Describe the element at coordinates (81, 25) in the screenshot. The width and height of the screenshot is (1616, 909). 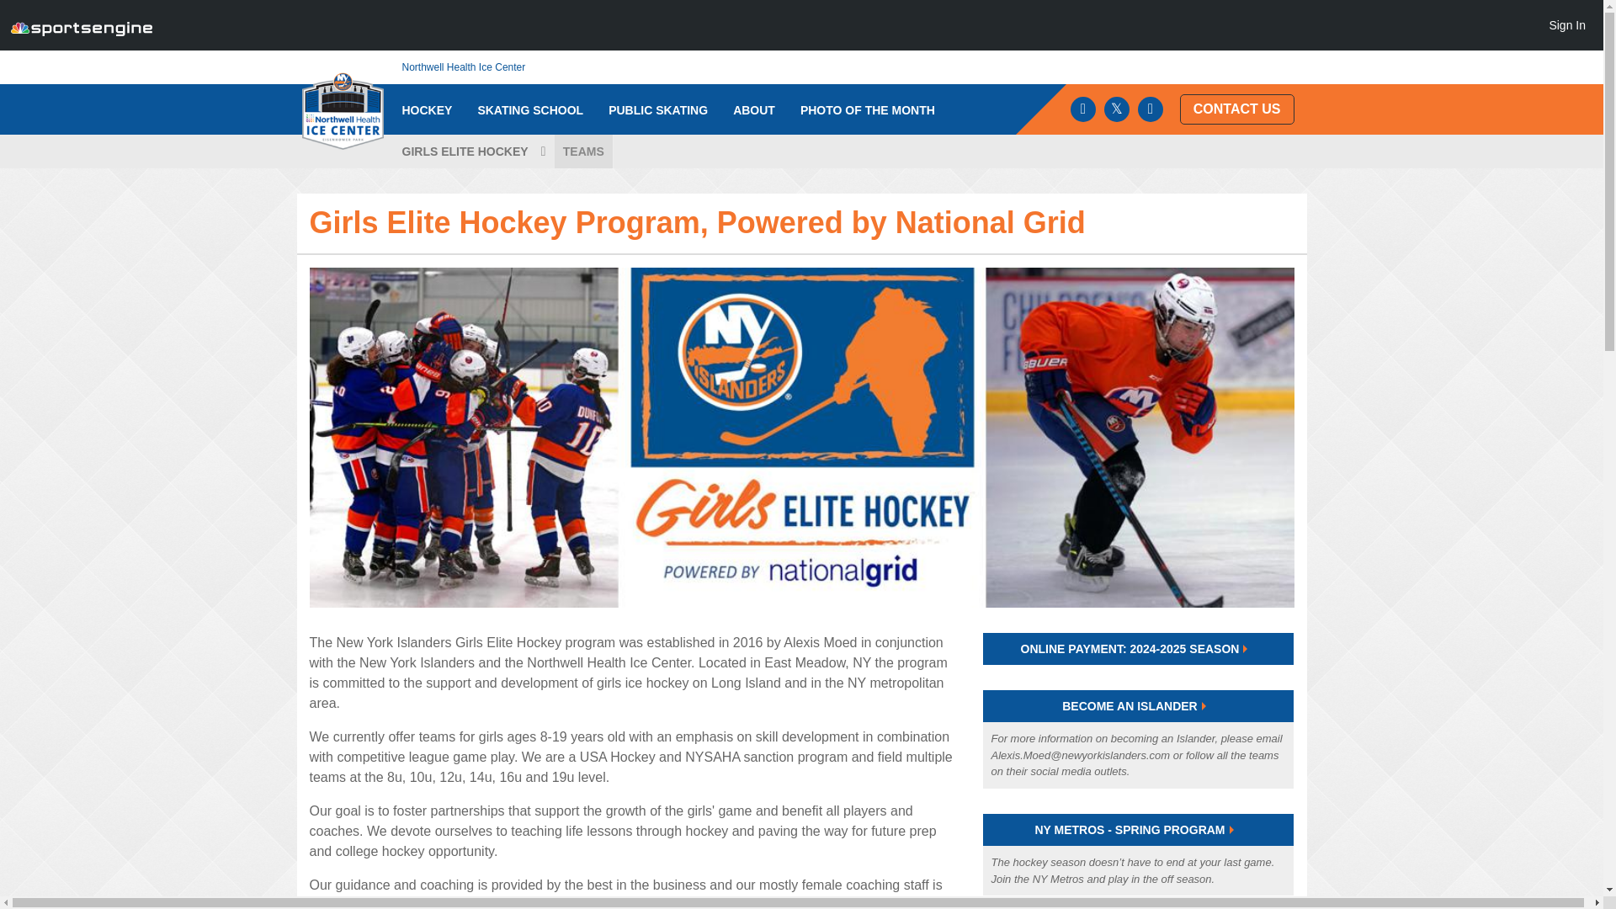
I see `SportsEngine` at that location.